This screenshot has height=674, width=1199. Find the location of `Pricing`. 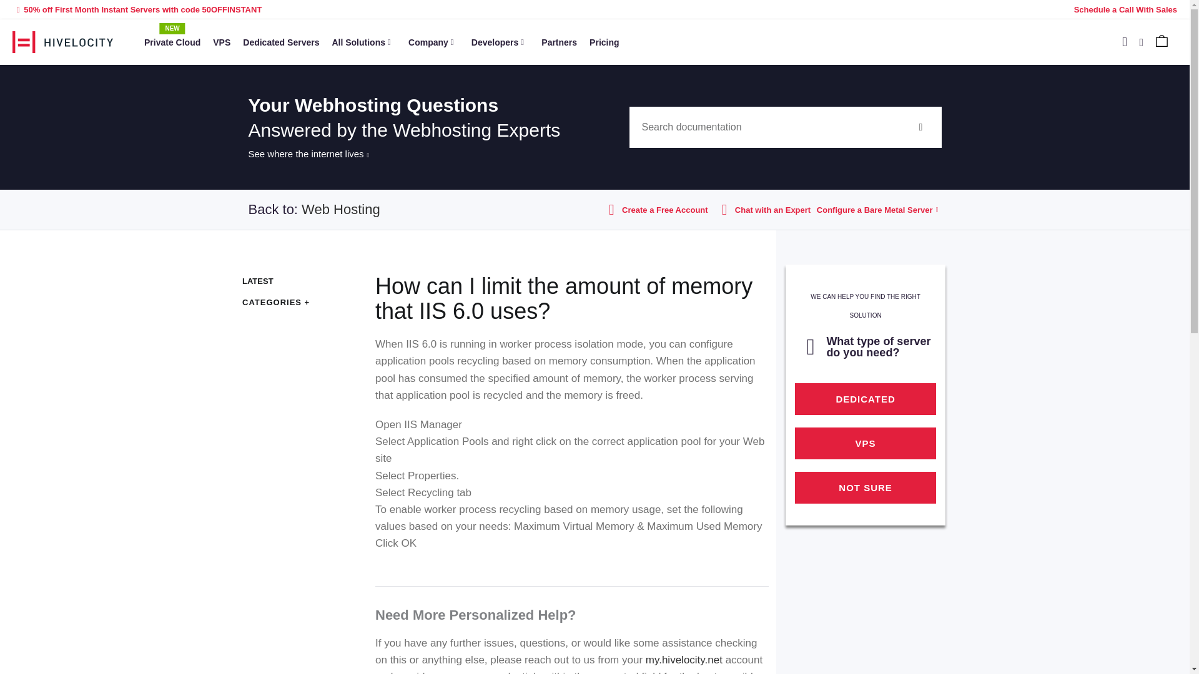

Pricing is located at coordinates (280, 41).